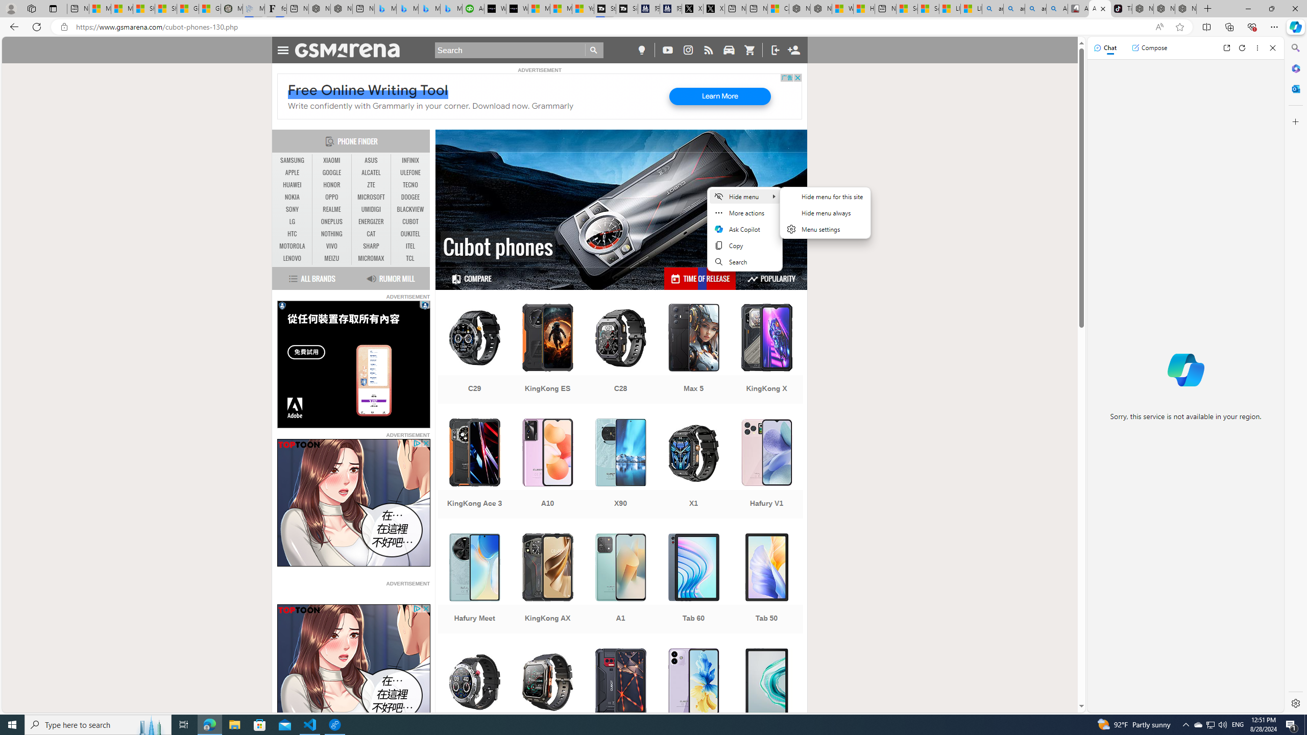  Describe the element at coordinates (332, 197) in the screenshot. I see `OPPO` at that location.